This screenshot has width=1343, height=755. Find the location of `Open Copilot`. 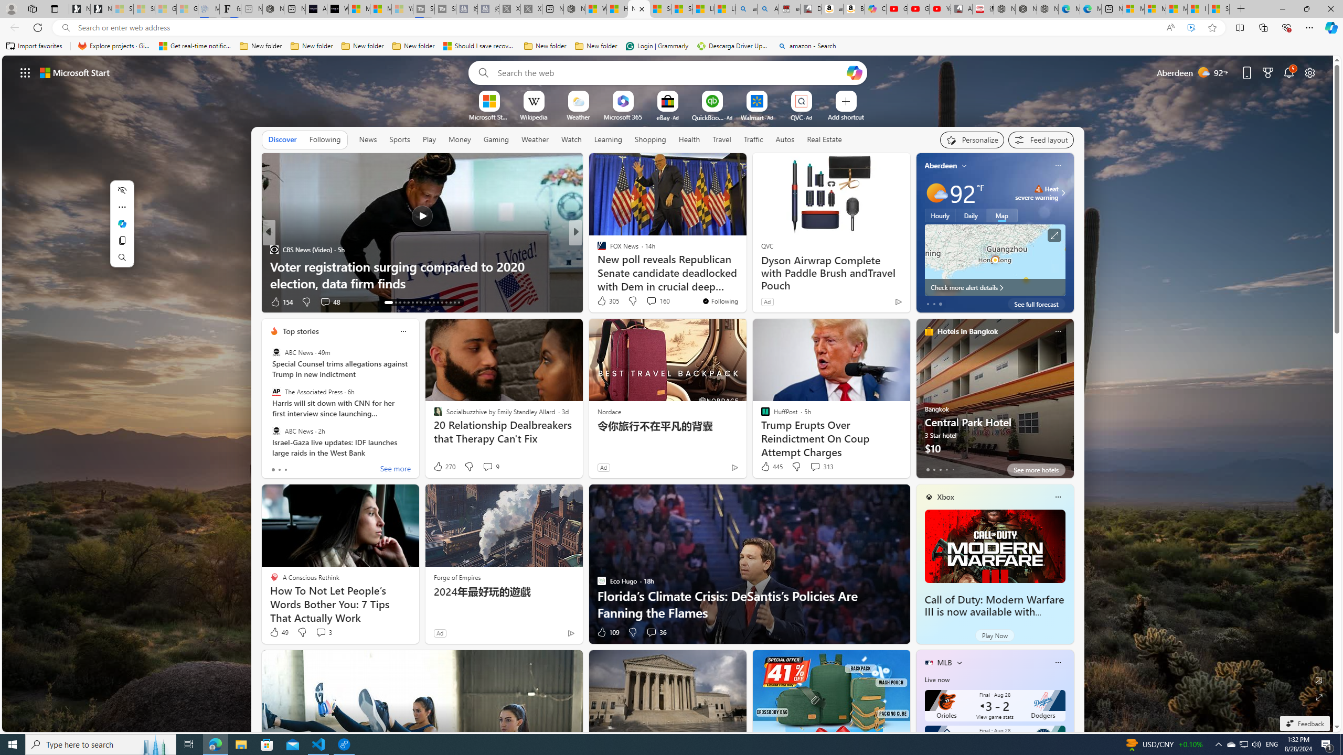

Open Copilot is located at coordinates (854, 72).